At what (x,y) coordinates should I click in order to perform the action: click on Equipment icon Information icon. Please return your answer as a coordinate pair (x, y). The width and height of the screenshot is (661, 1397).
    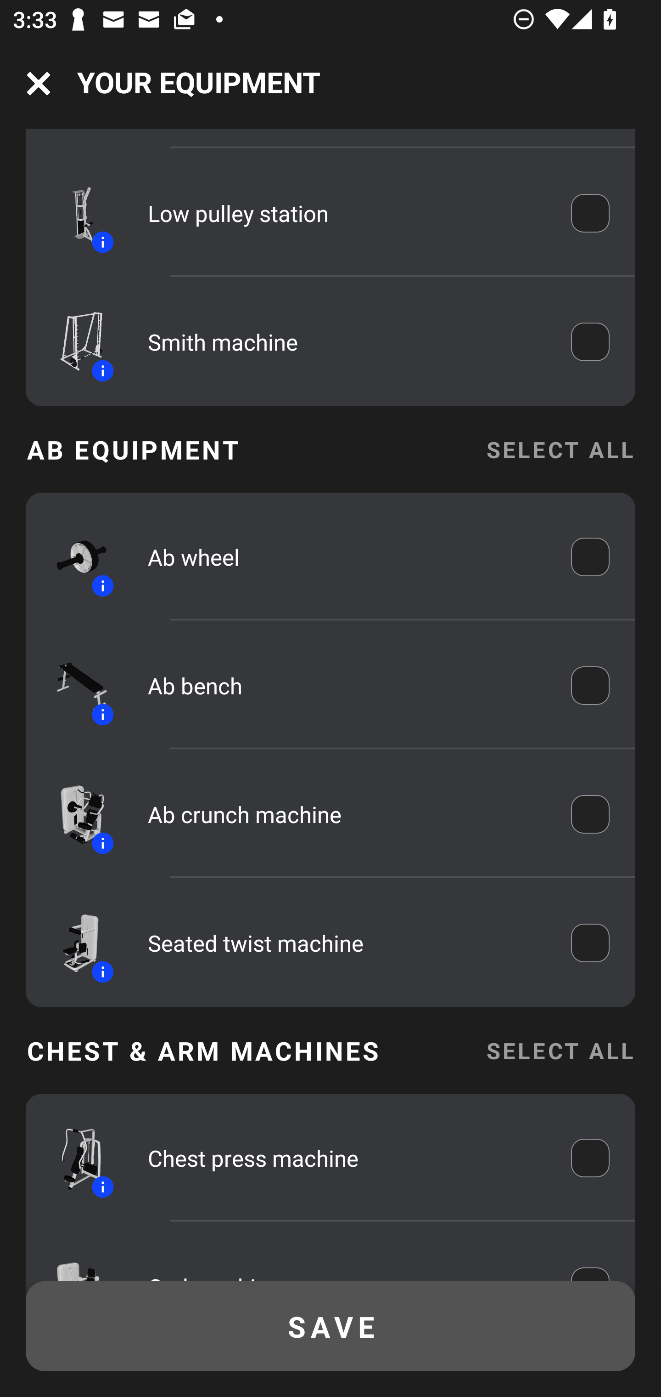
    Looking at the image, I should click on (74, 1157).